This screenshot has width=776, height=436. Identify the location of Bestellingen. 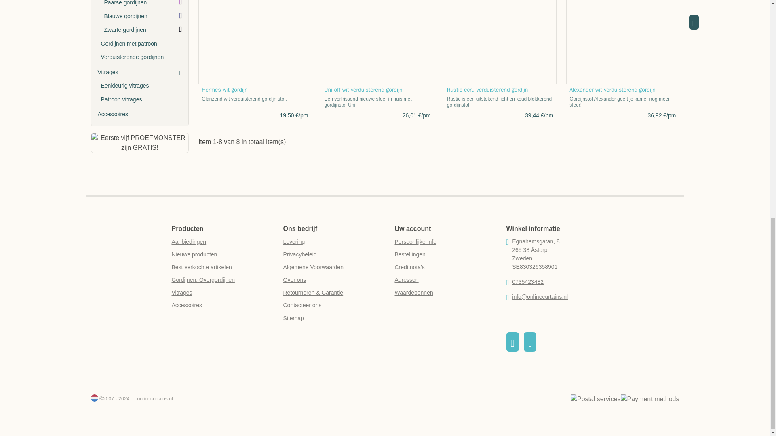
(410, 254).